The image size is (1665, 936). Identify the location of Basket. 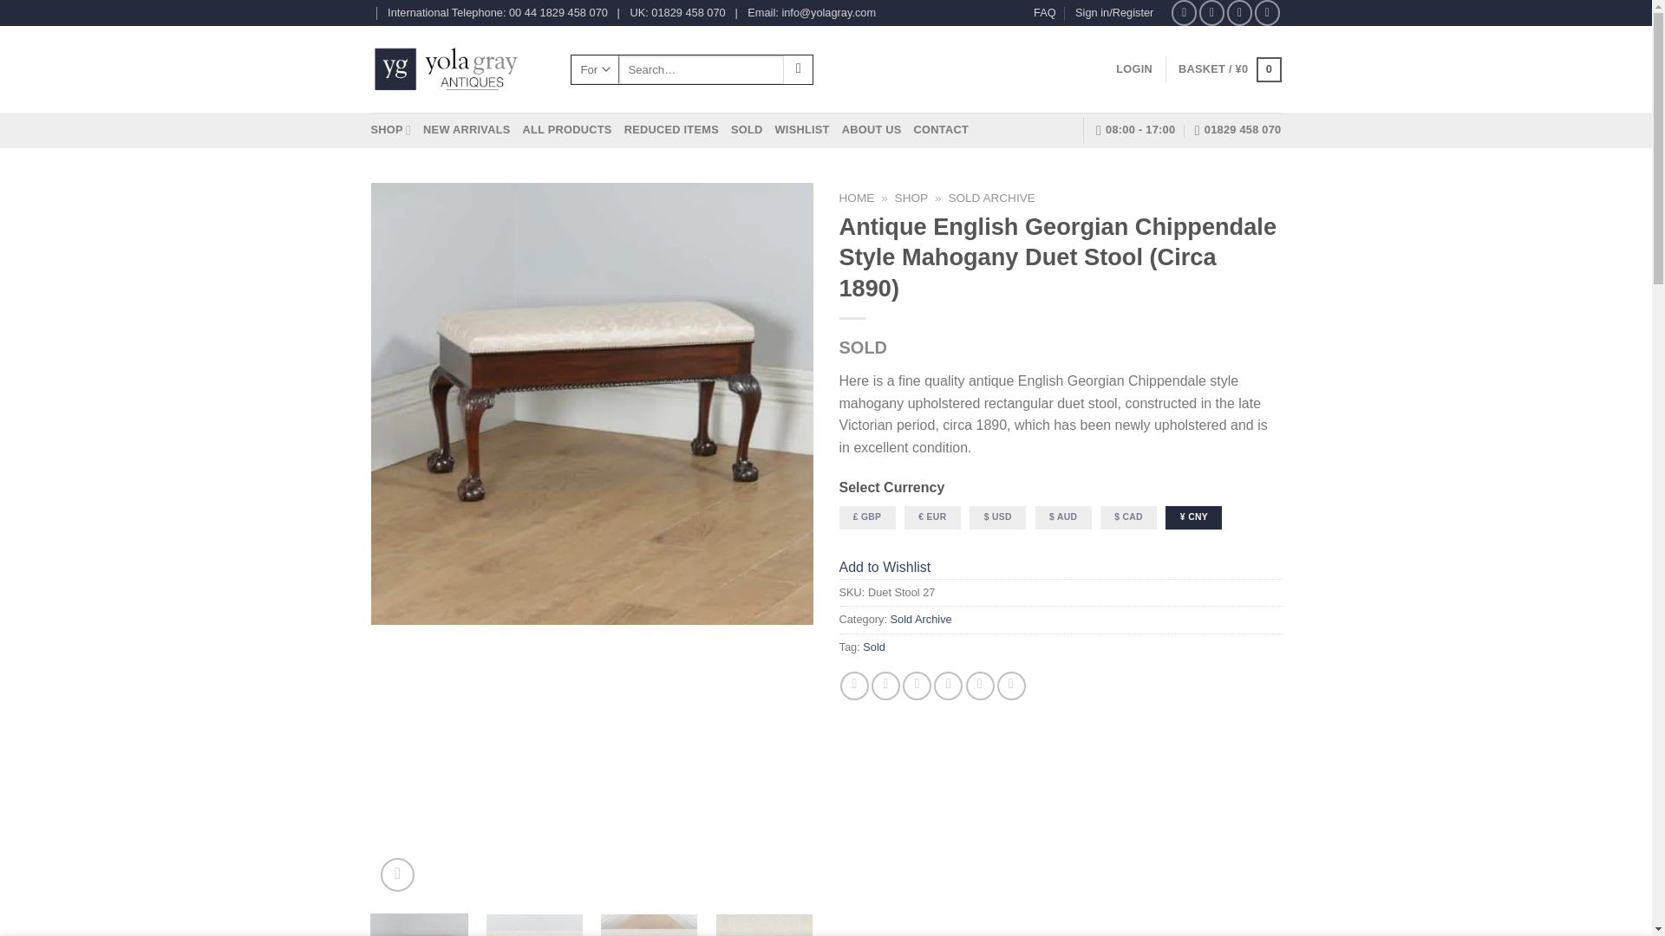
(1230, 69).